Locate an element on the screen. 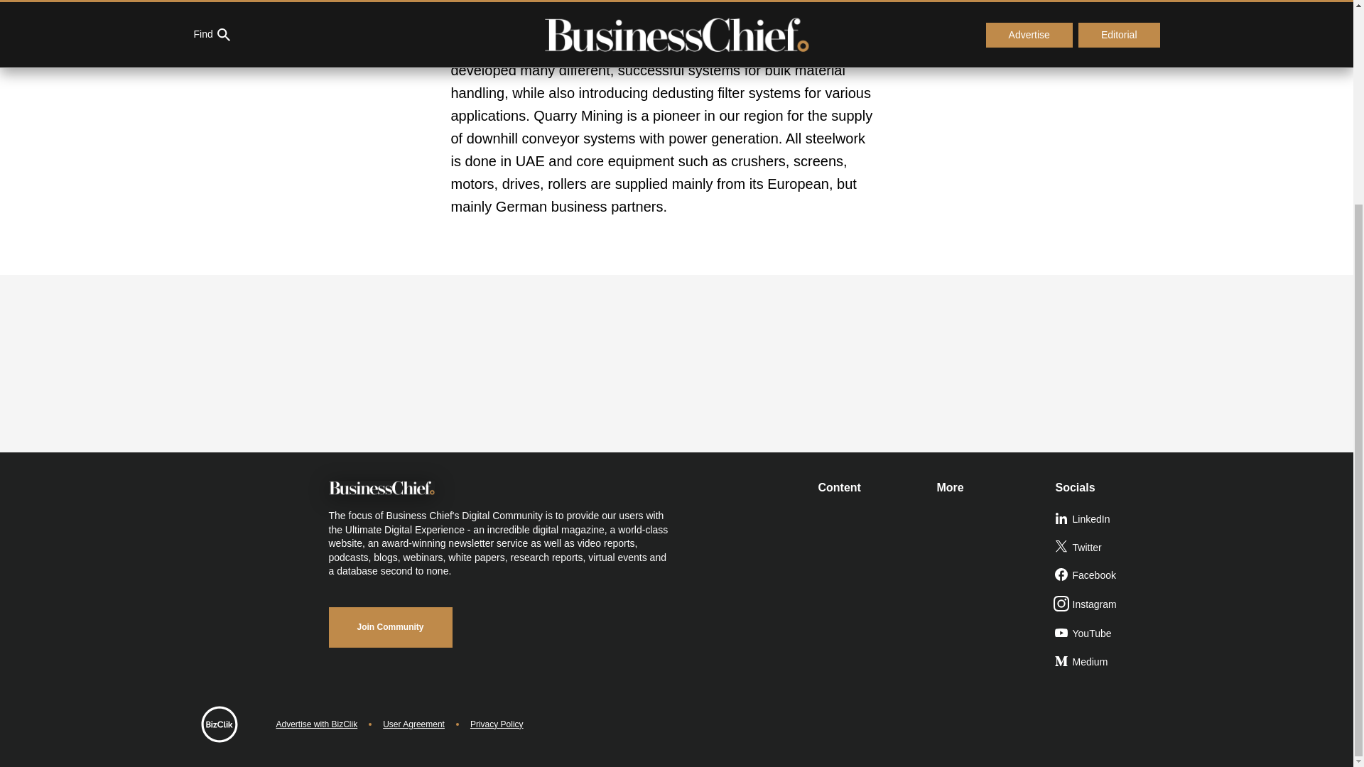 The image size is (1364, 767). YouTube is located at coordinates (1108, 633).